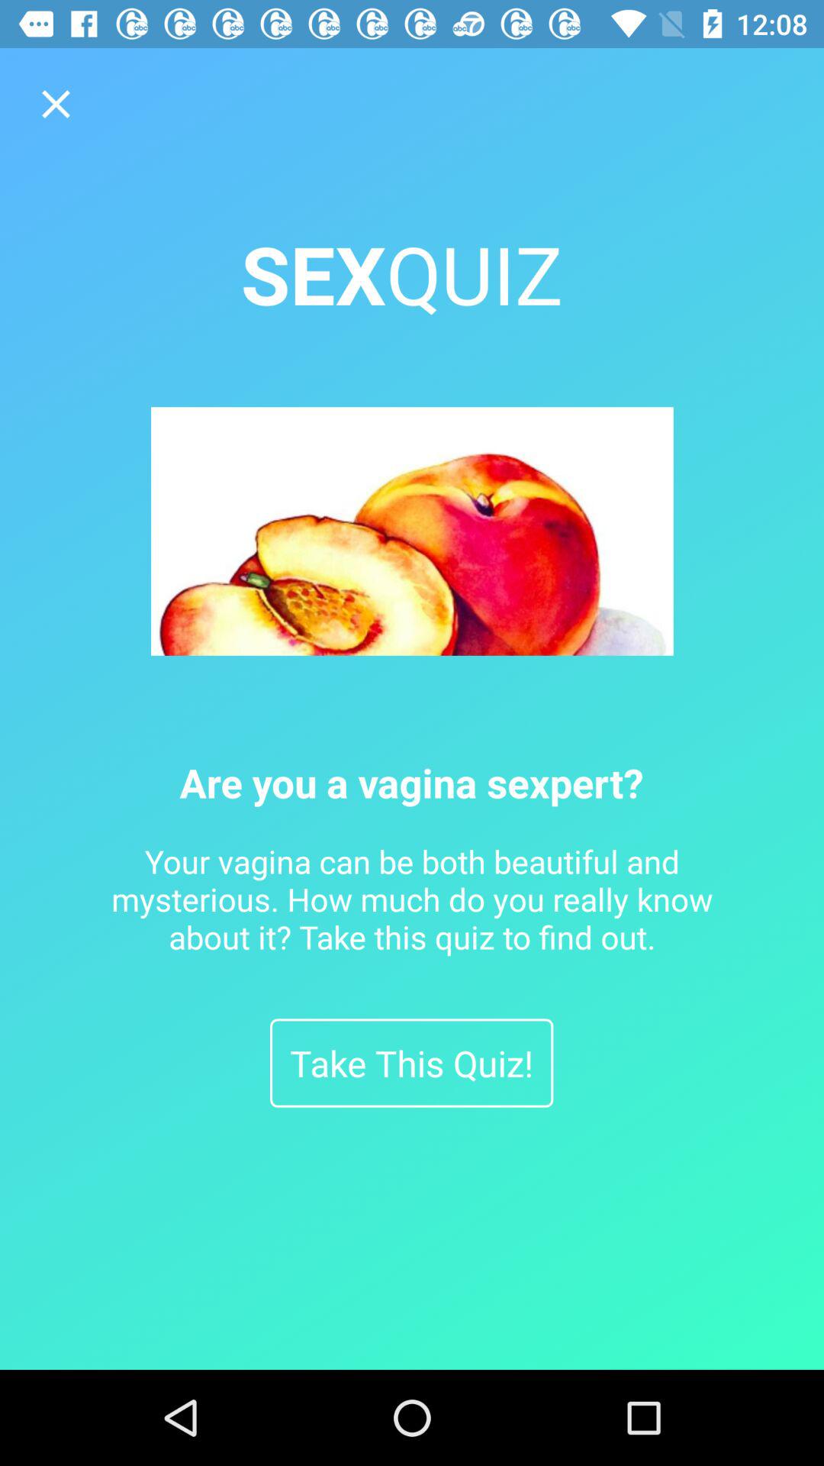 The width and height of the screenshot is (824, 1466). I want to click on press the icon at the top left corner, so click(56, 104).